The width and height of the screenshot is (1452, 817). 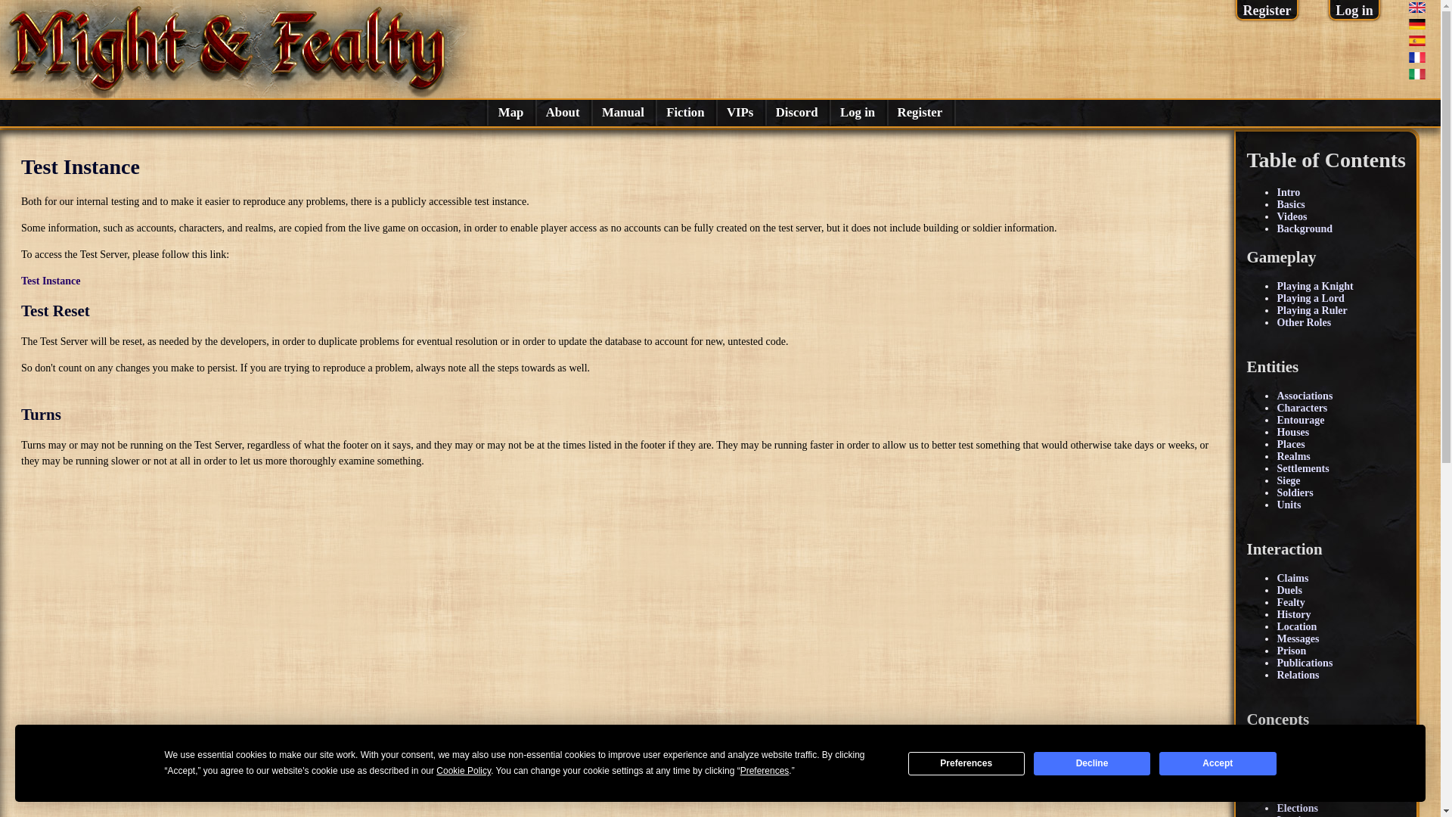 I want to click on Places, so click(x=1290, y=444).